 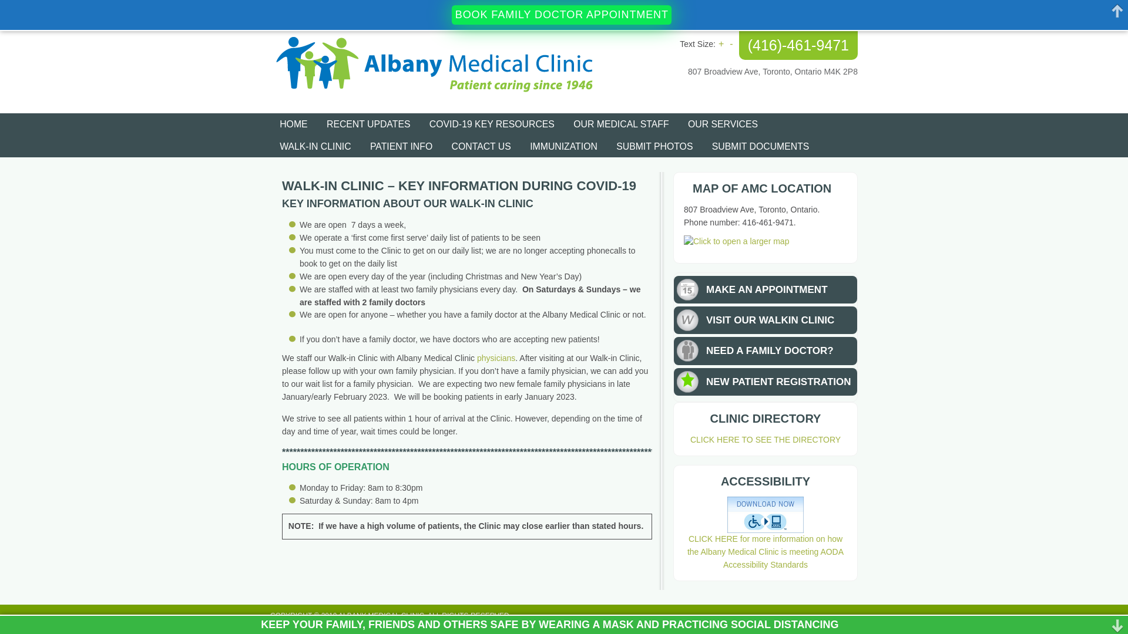 I want to click on VISIT OUR WALKIN CLINIC, so click(x=770, y=321).